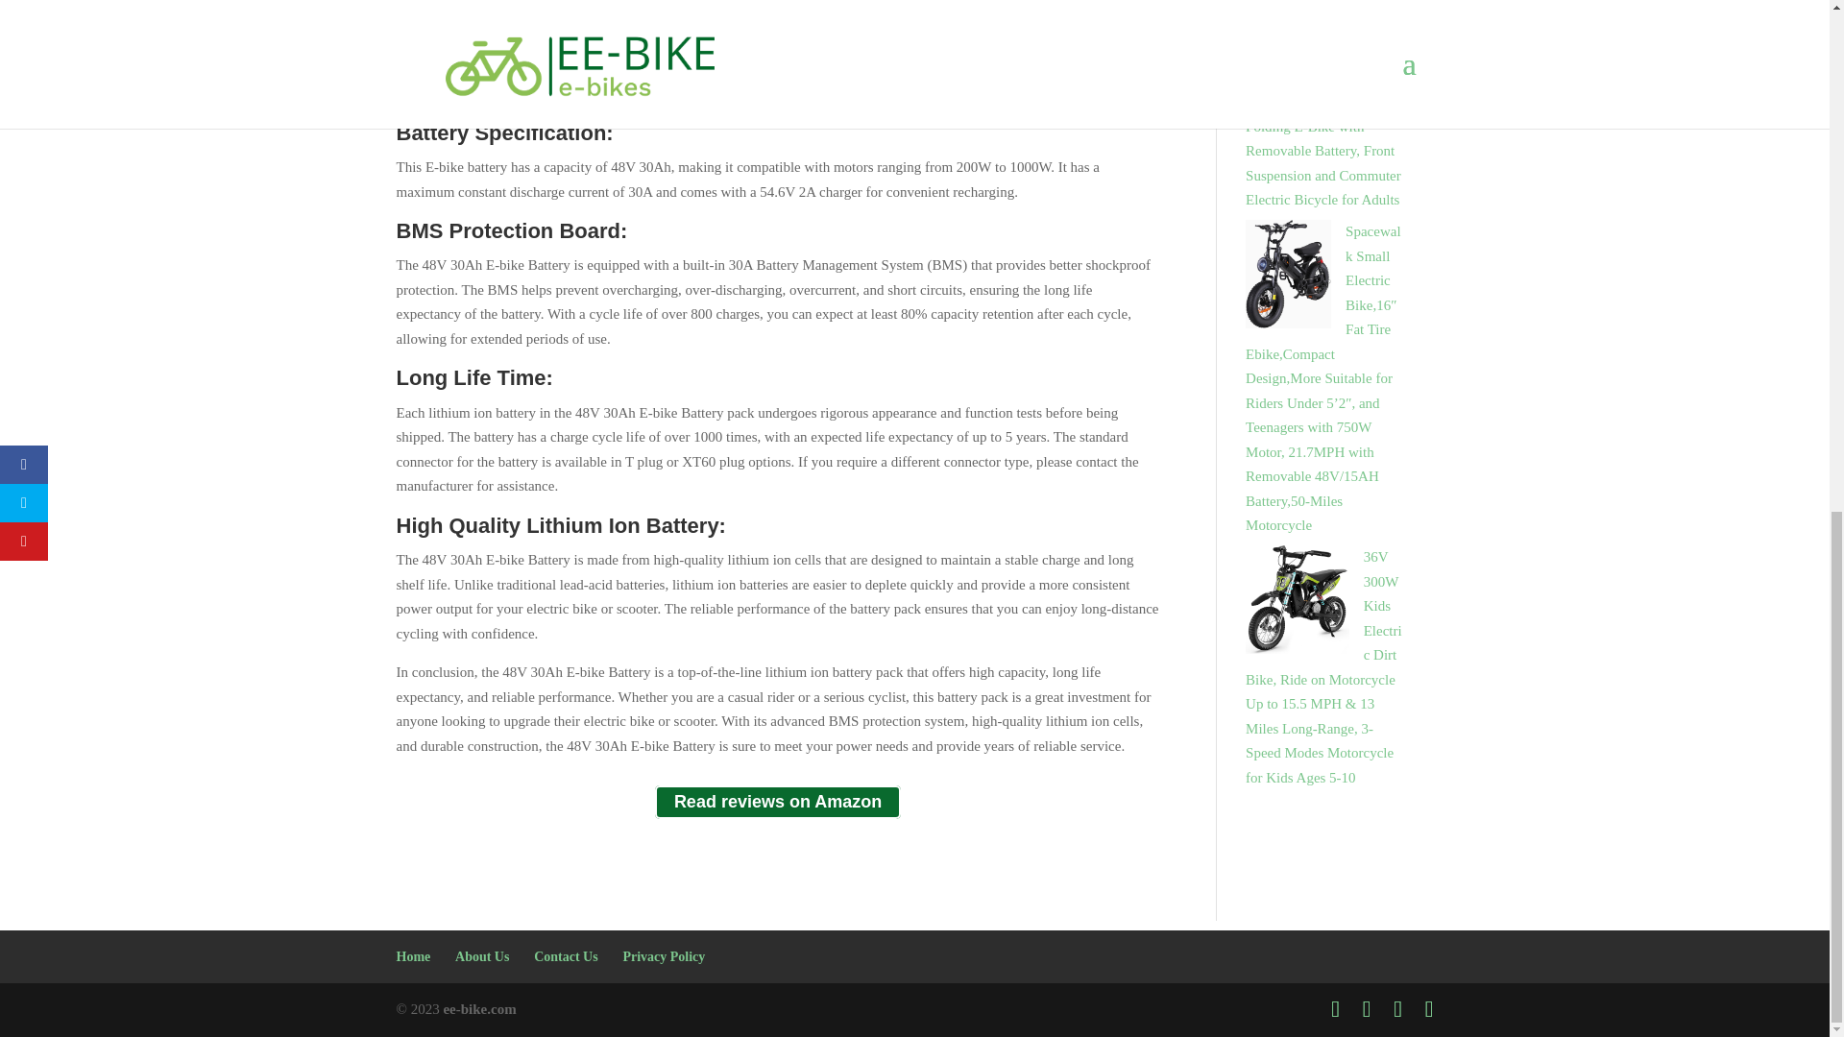 The image size is (1844, 1037). I want to click on Home, so click(413, 956).